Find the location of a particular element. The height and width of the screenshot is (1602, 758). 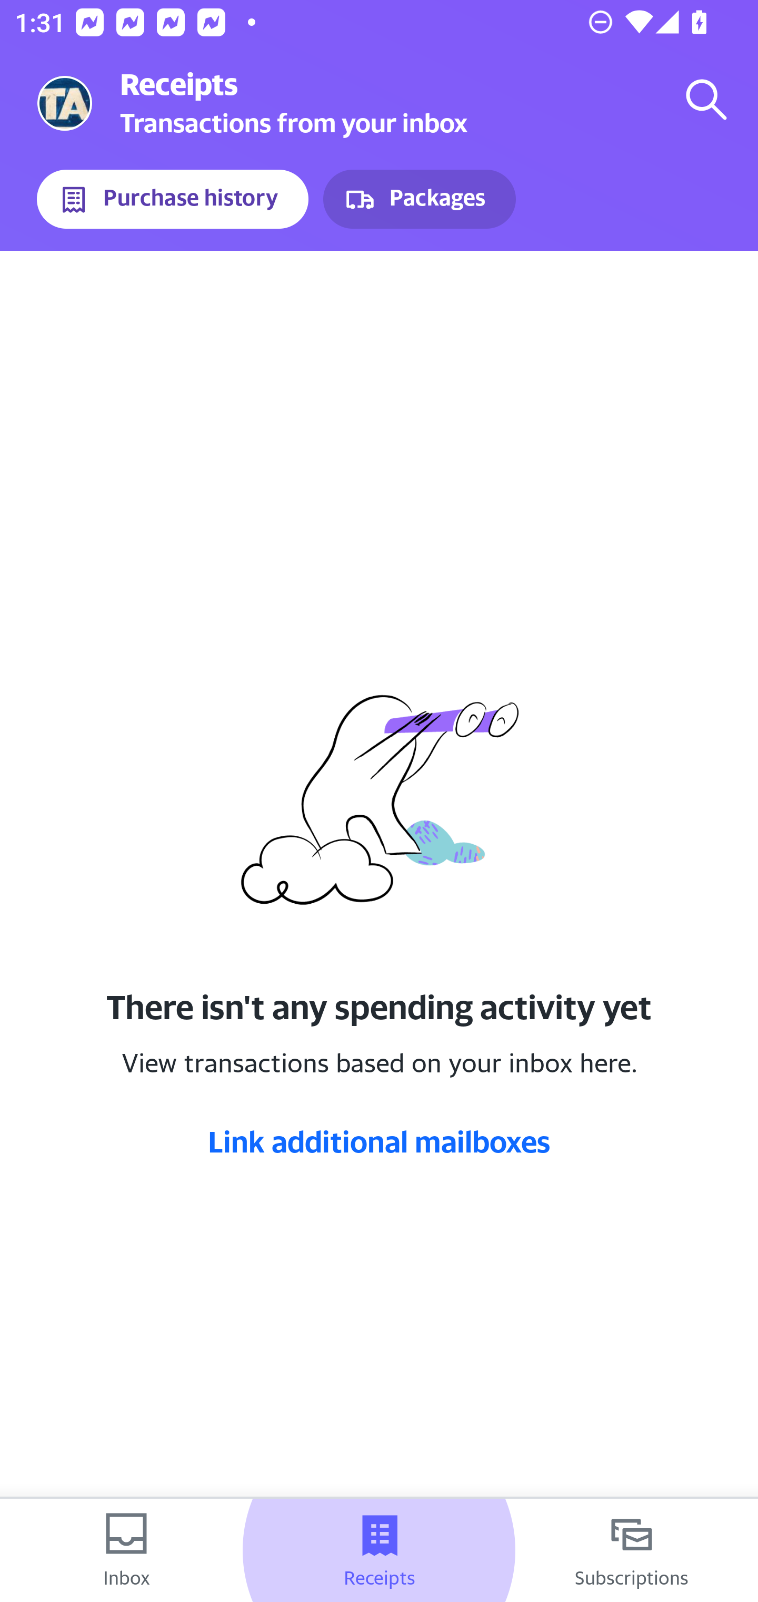

Packages is located at coordinates (419, 199).